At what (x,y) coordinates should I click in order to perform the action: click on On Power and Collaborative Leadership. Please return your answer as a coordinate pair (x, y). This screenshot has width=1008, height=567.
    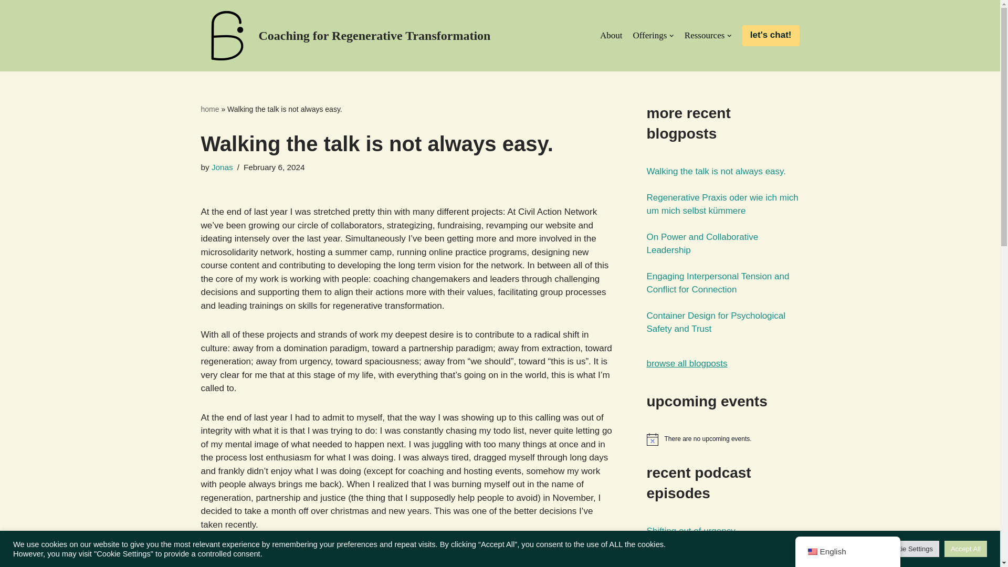
    Looking at the image, I should click on (702, 244).